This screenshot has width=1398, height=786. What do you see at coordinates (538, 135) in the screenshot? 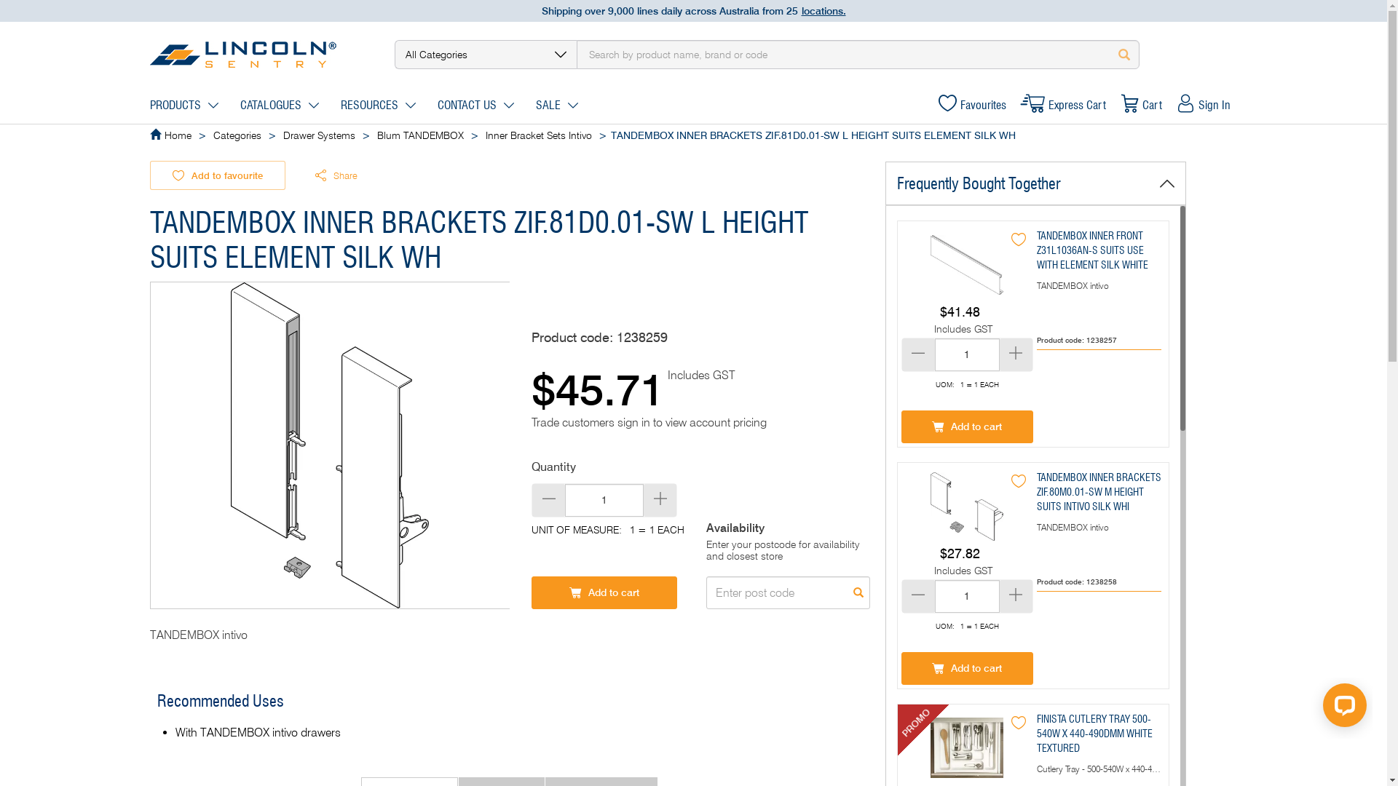
I see `Inner Bracket Sets Intivo` at bounding box center [538, 135].